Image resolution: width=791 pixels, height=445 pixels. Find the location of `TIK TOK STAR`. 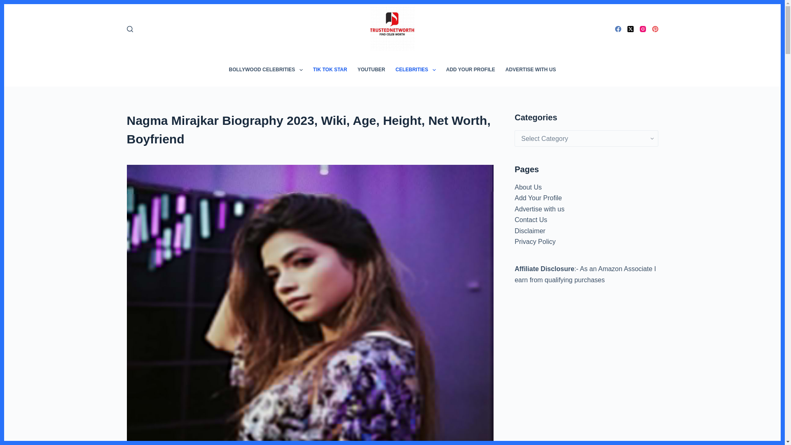

TIK TOK STAR is located at coordinates (330, 70).